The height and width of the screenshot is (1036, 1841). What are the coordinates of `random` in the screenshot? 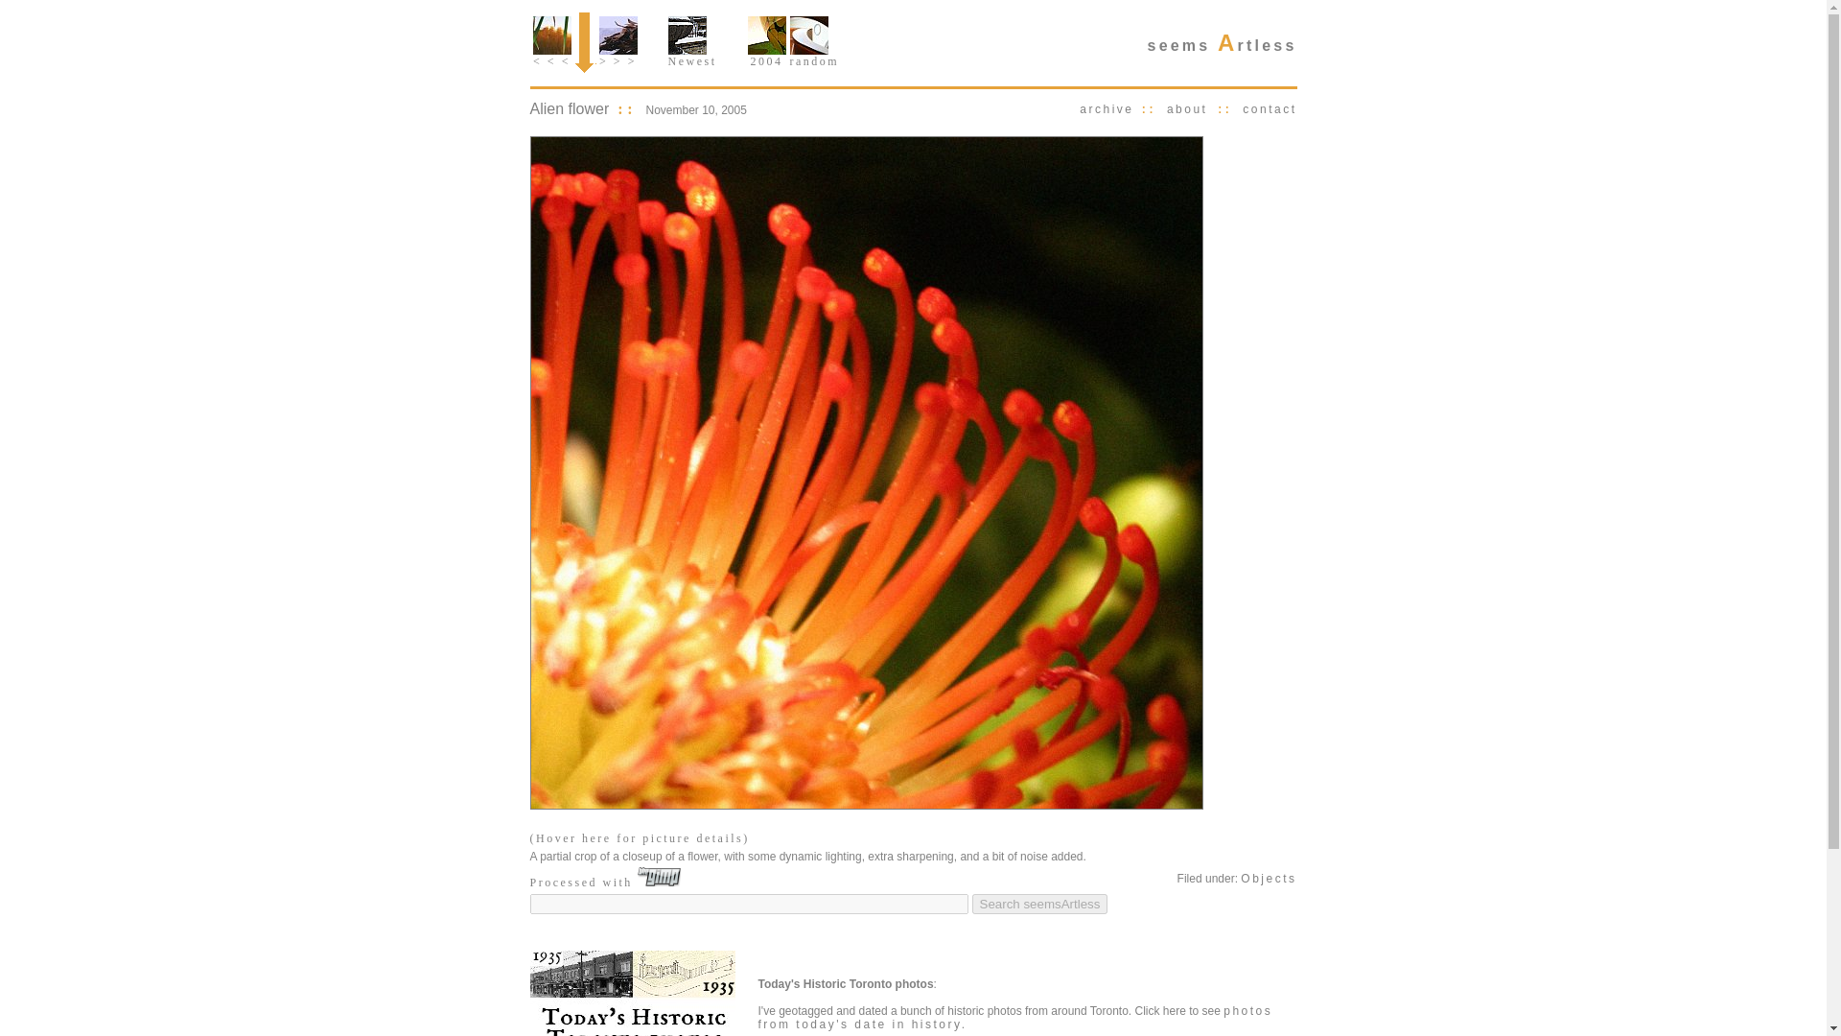 It's located at (814, 57).